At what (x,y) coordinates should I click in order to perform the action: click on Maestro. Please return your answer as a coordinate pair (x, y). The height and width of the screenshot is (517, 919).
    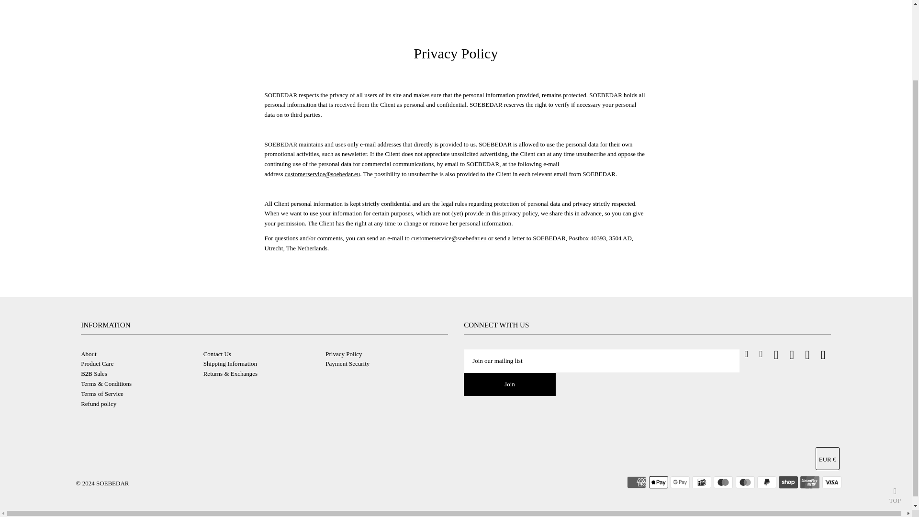
    Looking at the image, I should click on (723, 482).